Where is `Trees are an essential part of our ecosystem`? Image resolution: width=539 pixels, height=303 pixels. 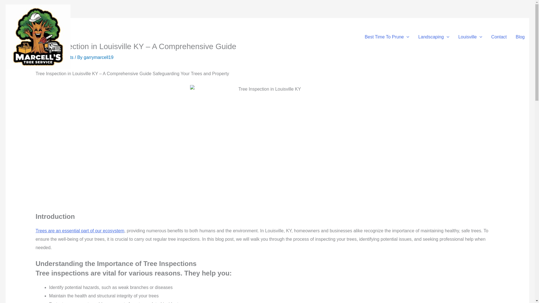
Trees are an essential part of our ecosystem is located at coordinates (80, 231).